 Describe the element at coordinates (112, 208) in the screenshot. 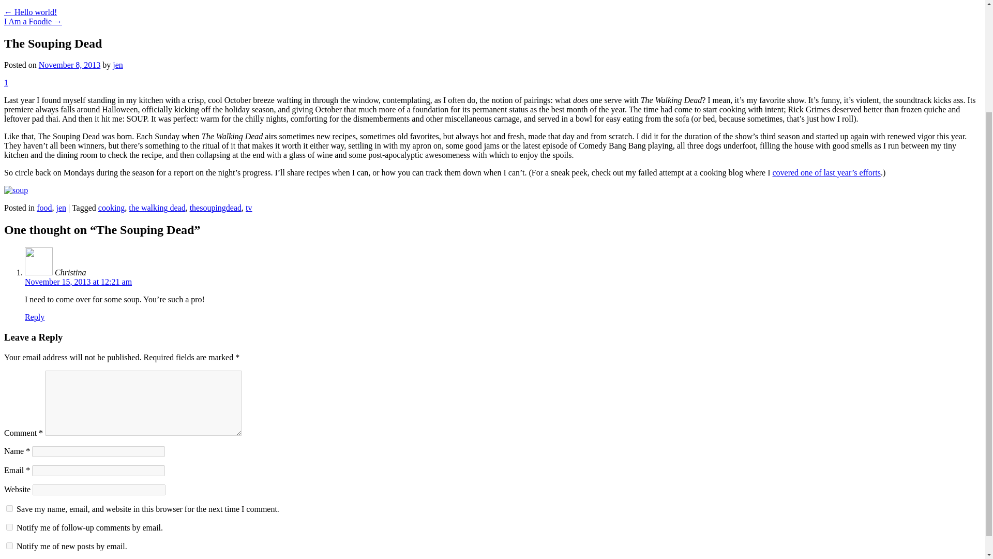

I see `cooking` at that location.